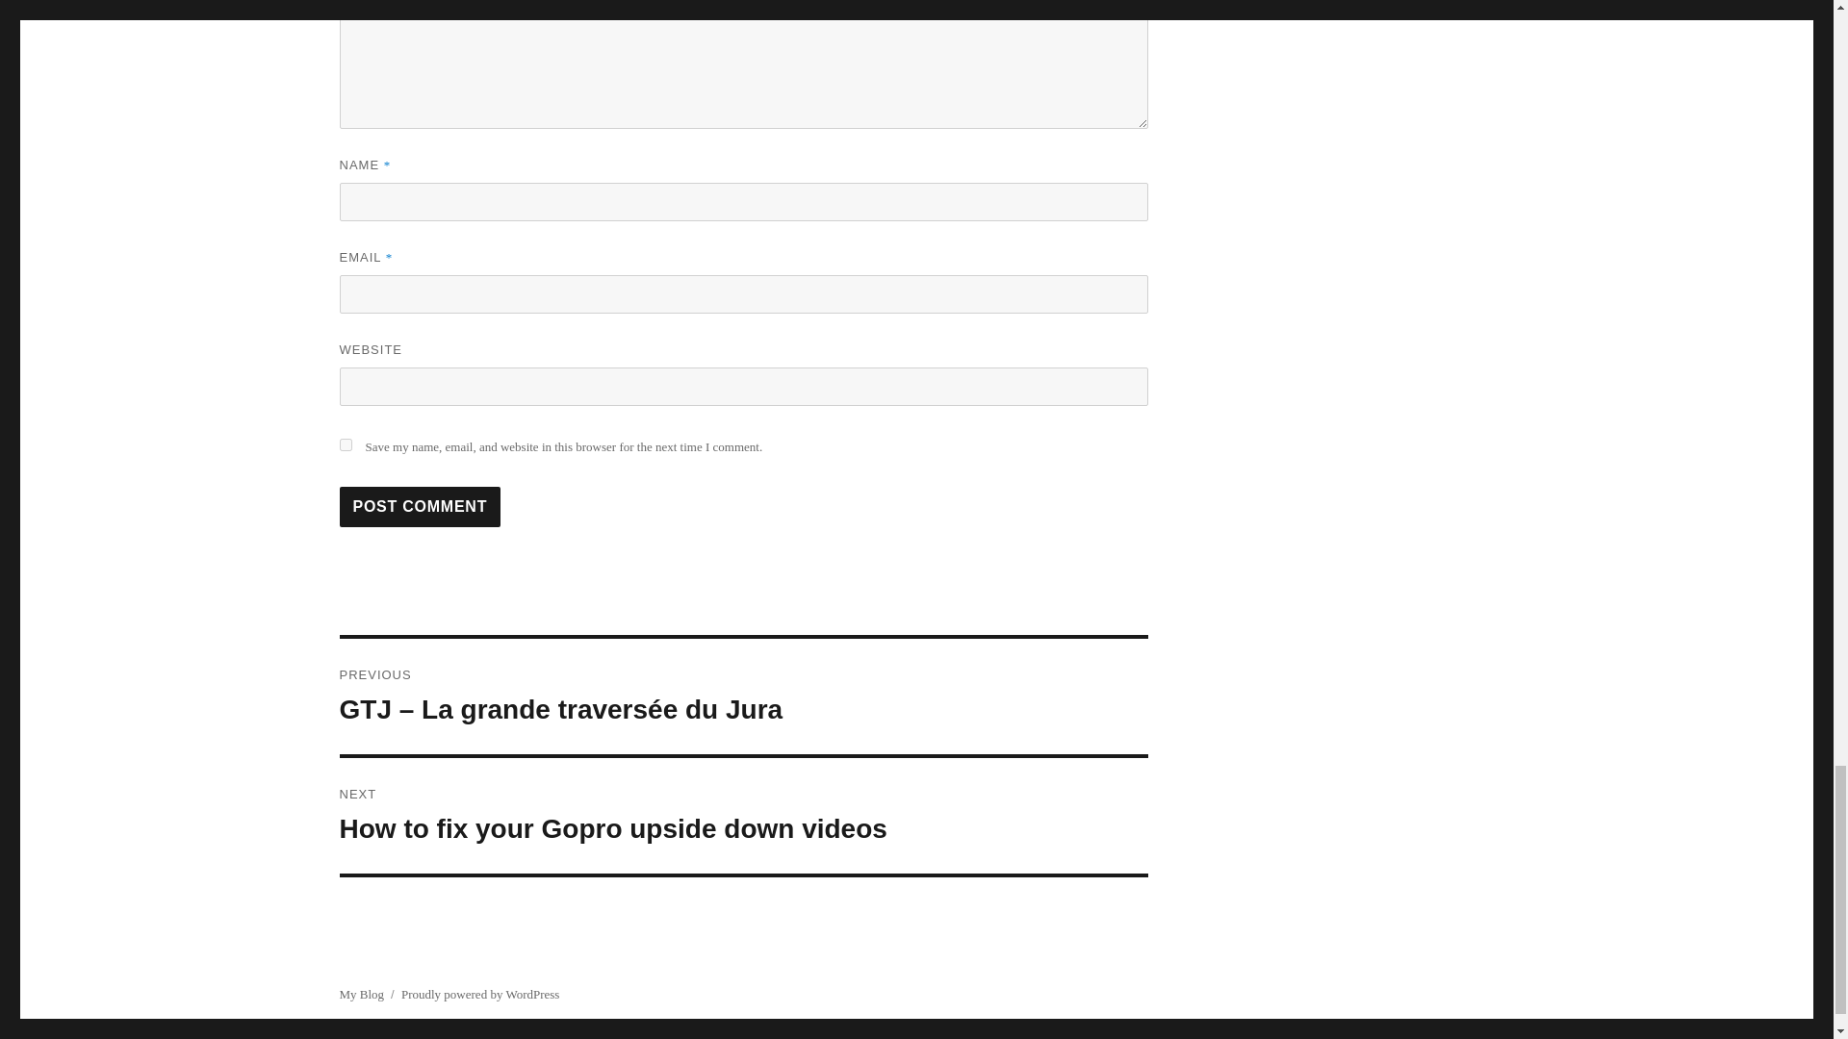  Describe the element at coordinates (345, 444) in the screenshot. I see `yes` at that location.